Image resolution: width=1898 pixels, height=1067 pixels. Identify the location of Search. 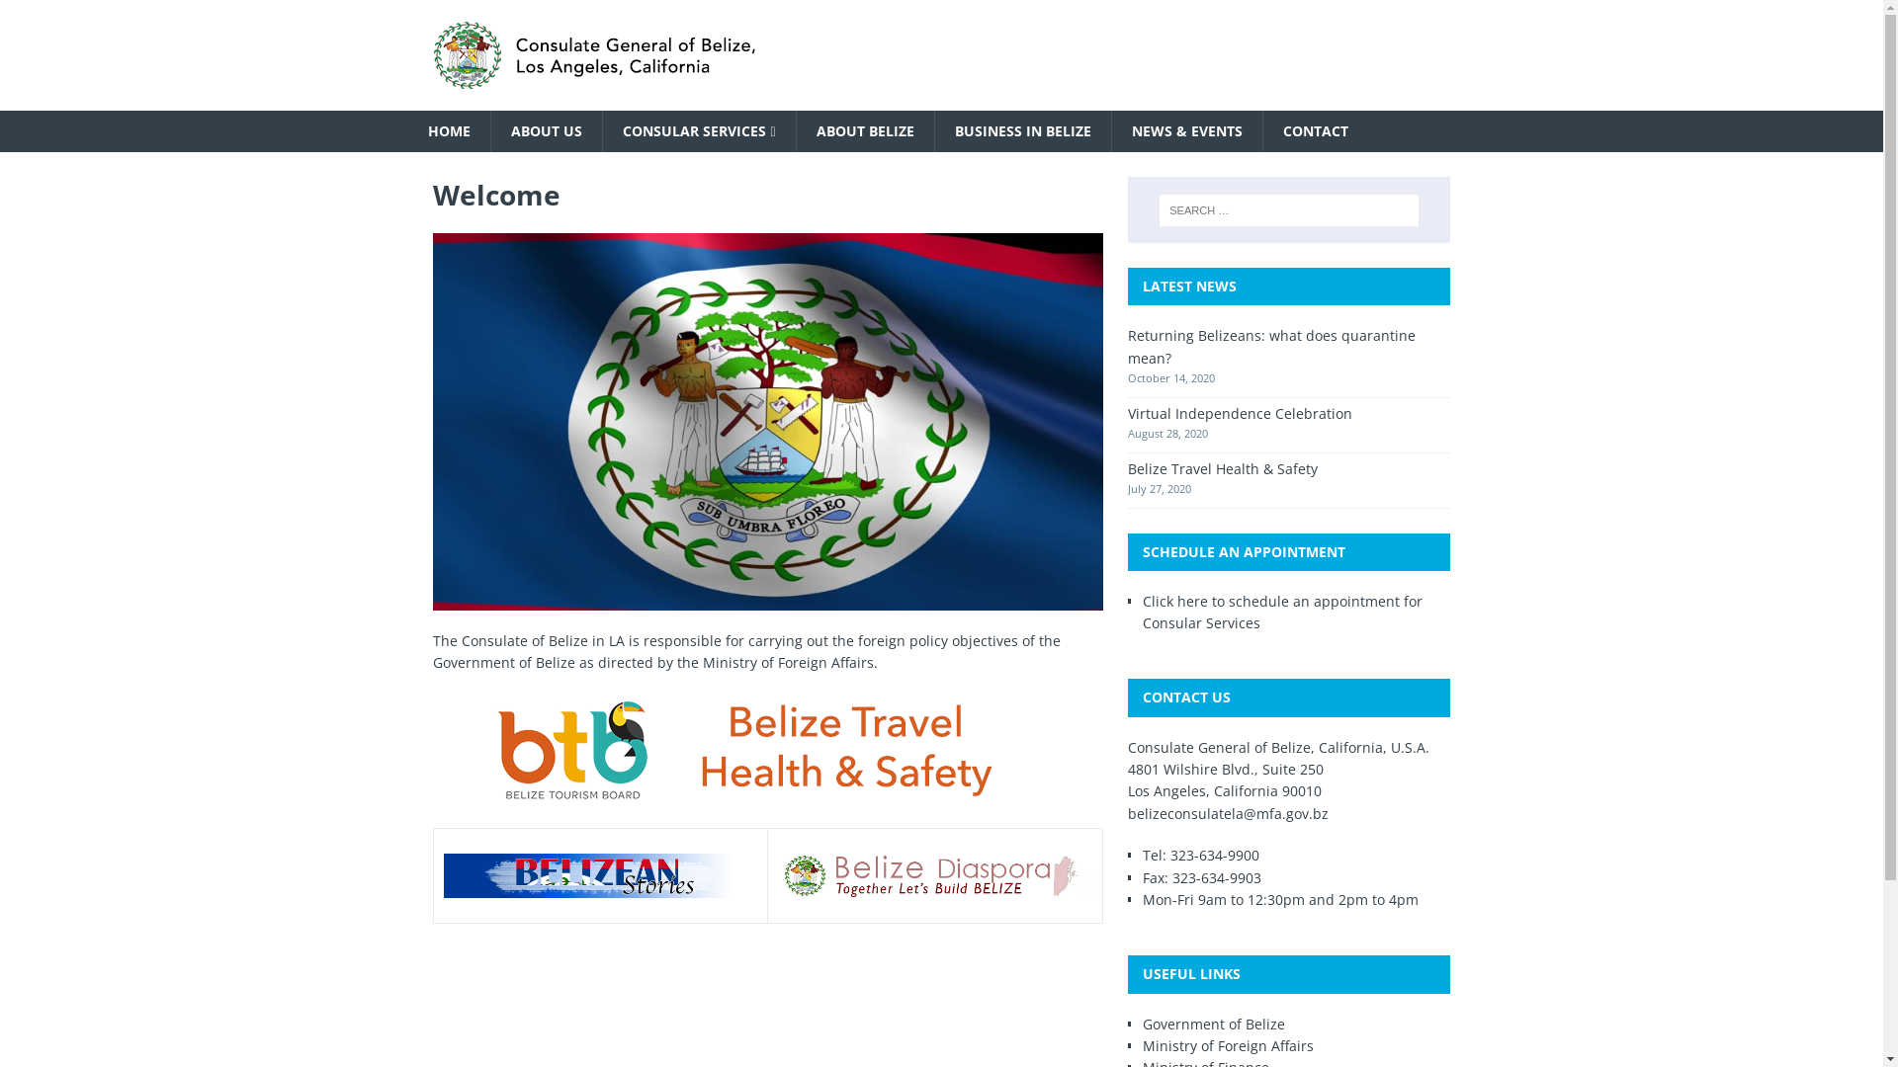
(74, 16).